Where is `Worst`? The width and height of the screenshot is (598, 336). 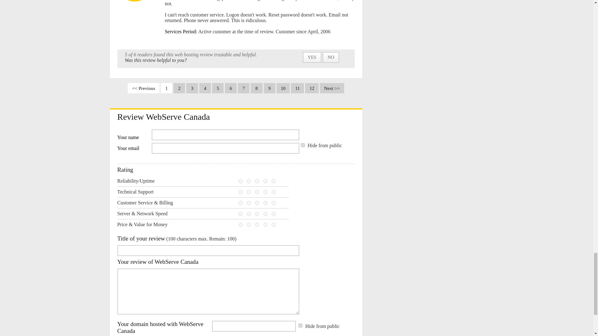
Worst is located at coordinates (240, 181).